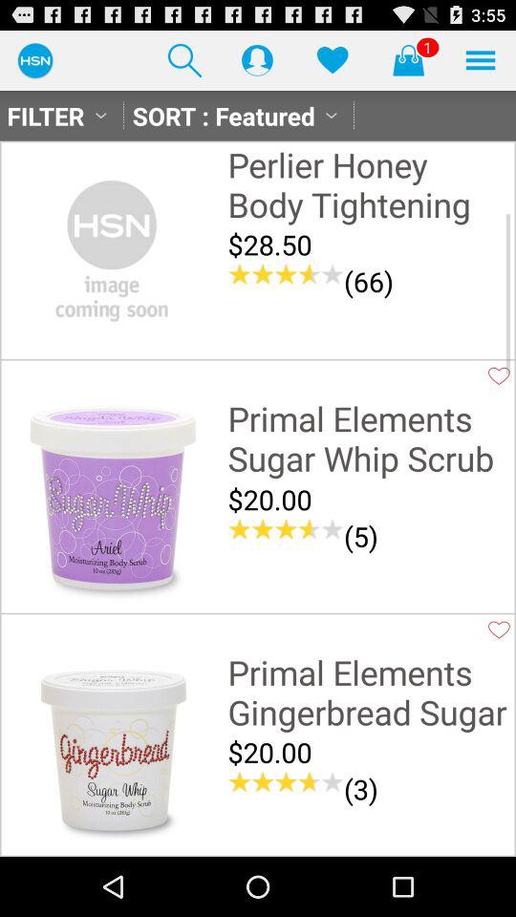  What do you see at coordinates (184, 59) in the screenshot?
I see `tap the item above sort : featured icon` at bounding box center [184, 59].